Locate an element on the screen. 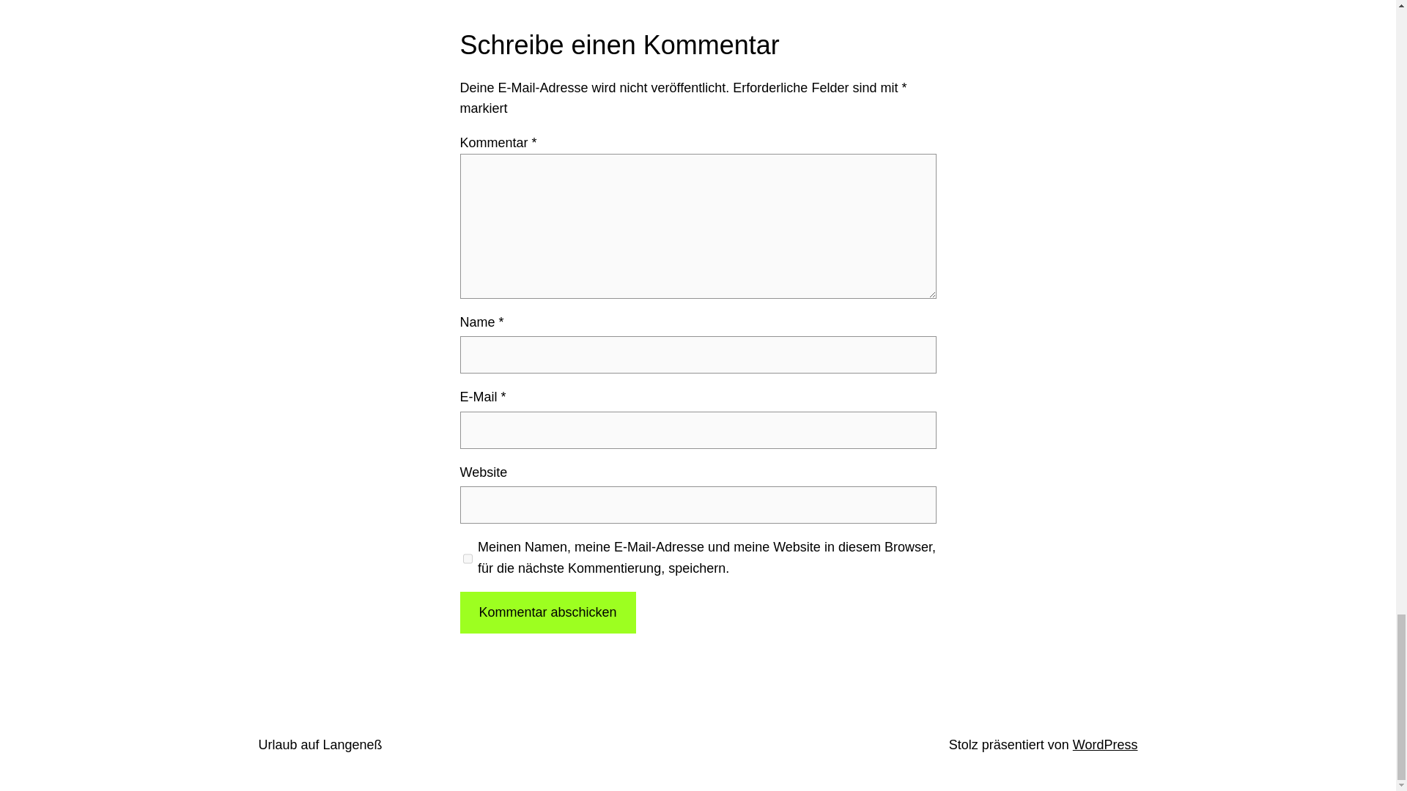  Kommentar abschicken is located at coordinates (547, 612).